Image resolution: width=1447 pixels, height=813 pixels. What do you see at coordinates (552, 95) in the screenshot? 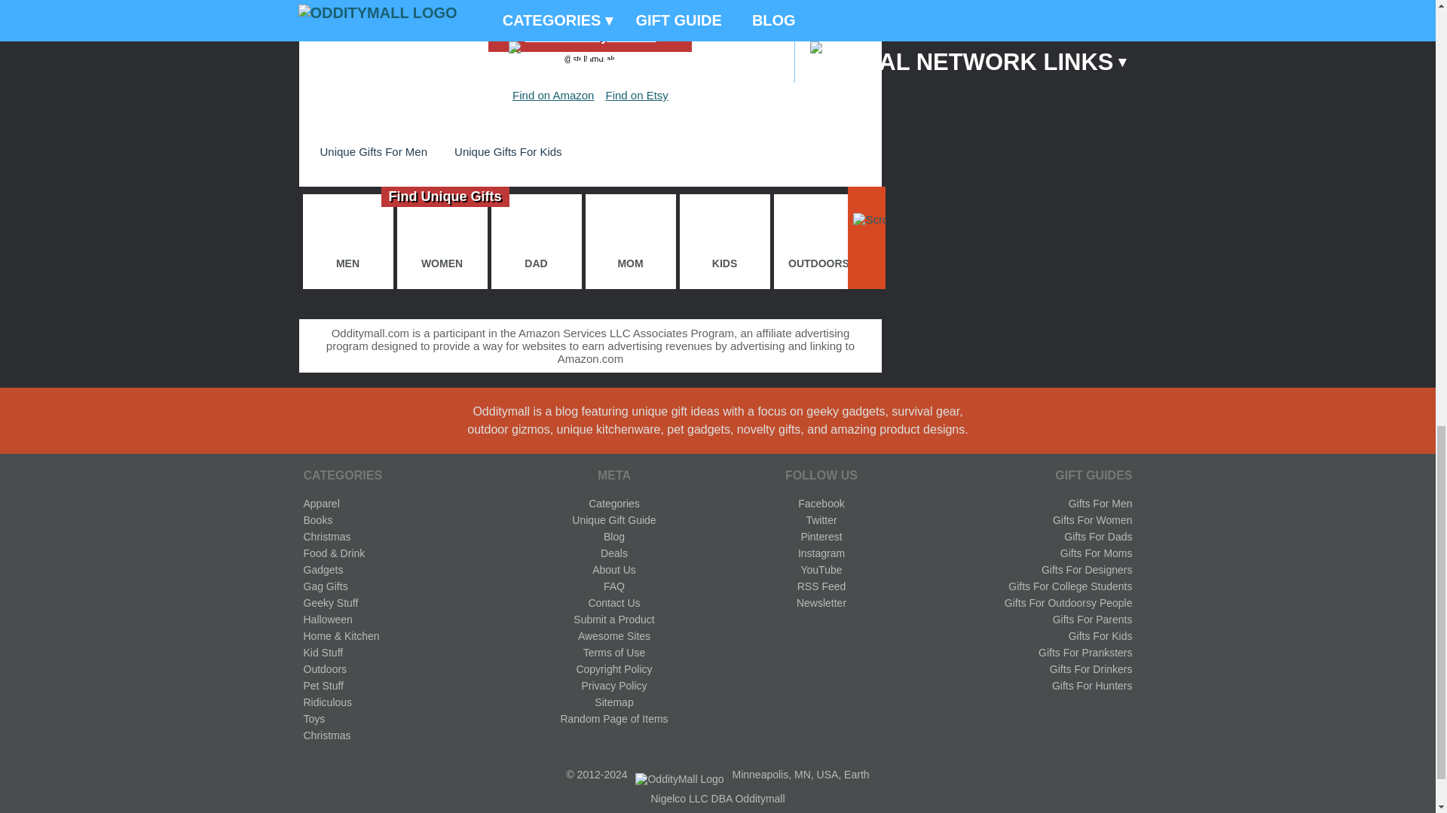
I see `Find on Amazon` at bounding box center [552, 95].